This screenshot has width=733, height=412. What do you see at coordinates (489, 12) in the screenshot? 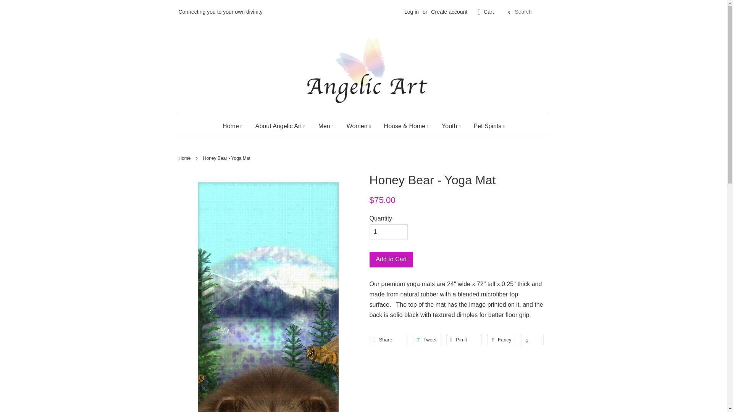
I see `Cart` at bounding box center [489, 12].